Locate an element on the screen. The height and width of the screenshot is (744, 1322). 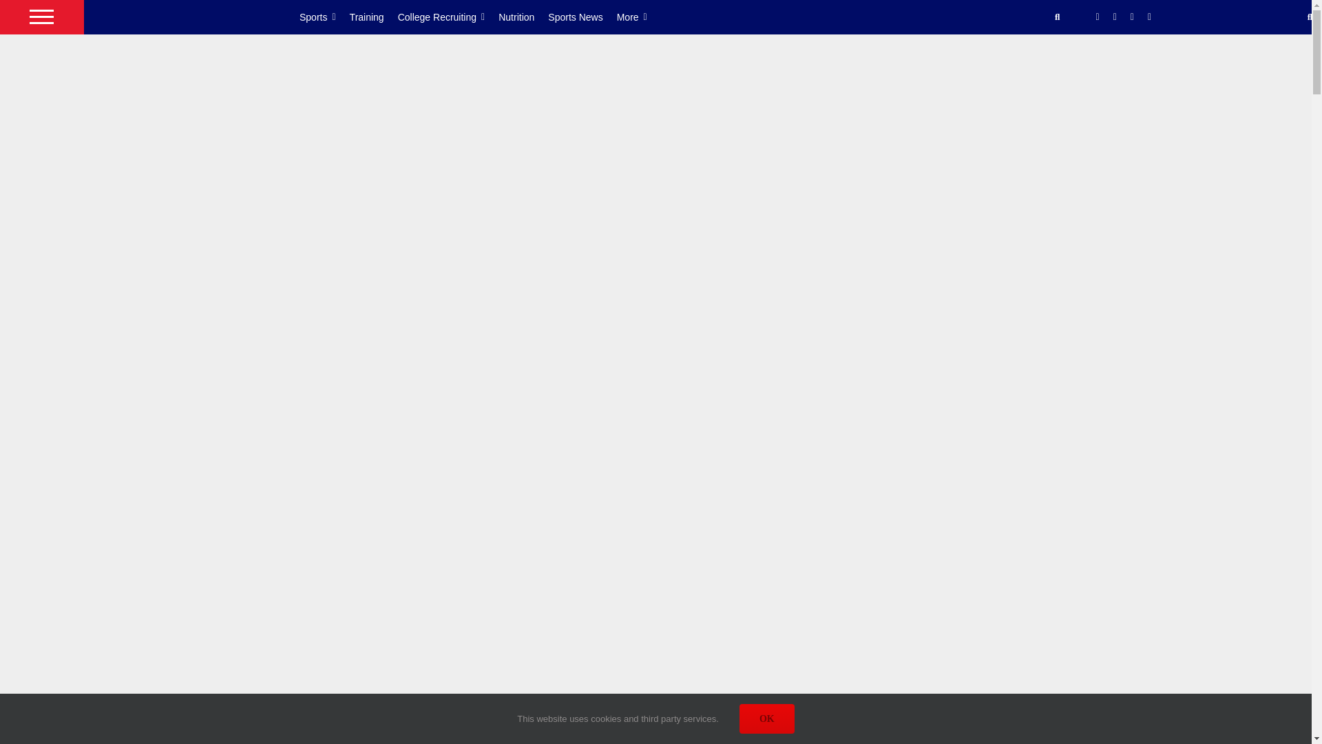
College Recruiting is located at coordinates (448, 17).